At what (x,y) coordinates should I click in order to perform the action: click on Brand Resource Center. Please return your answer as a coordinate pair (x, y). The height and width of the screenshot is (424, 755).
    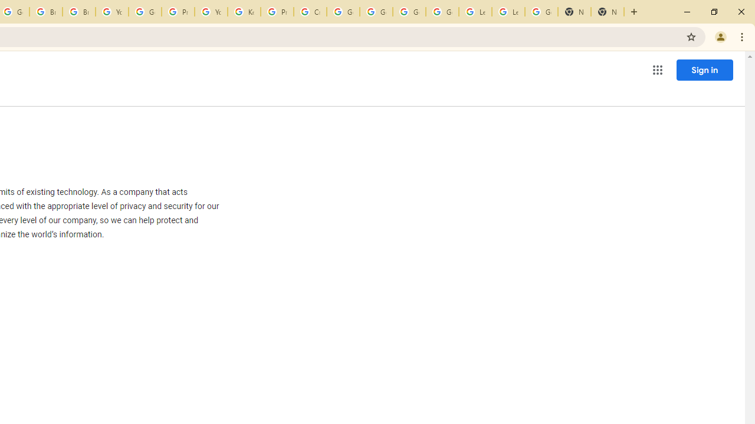
    Looking at the image, I should click on (46, 12).